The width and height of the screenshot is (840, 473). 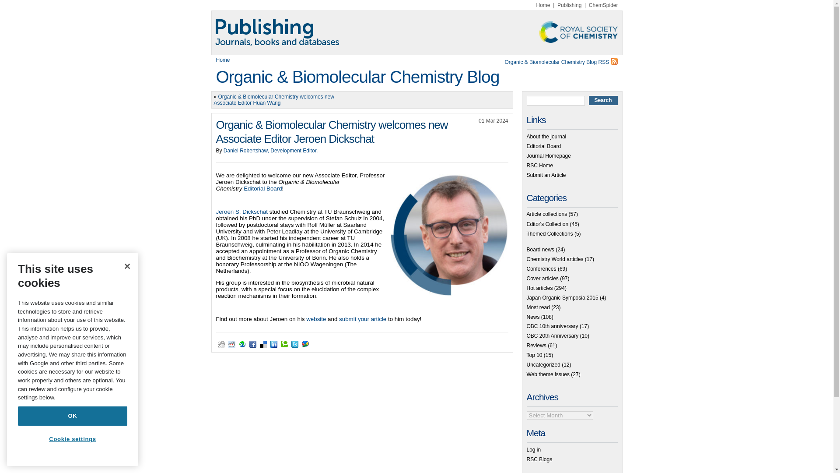 What do you see at coordinates (603, 5) in the screenshot?
I see `ChemSpider` at bounding box center [603, 5].